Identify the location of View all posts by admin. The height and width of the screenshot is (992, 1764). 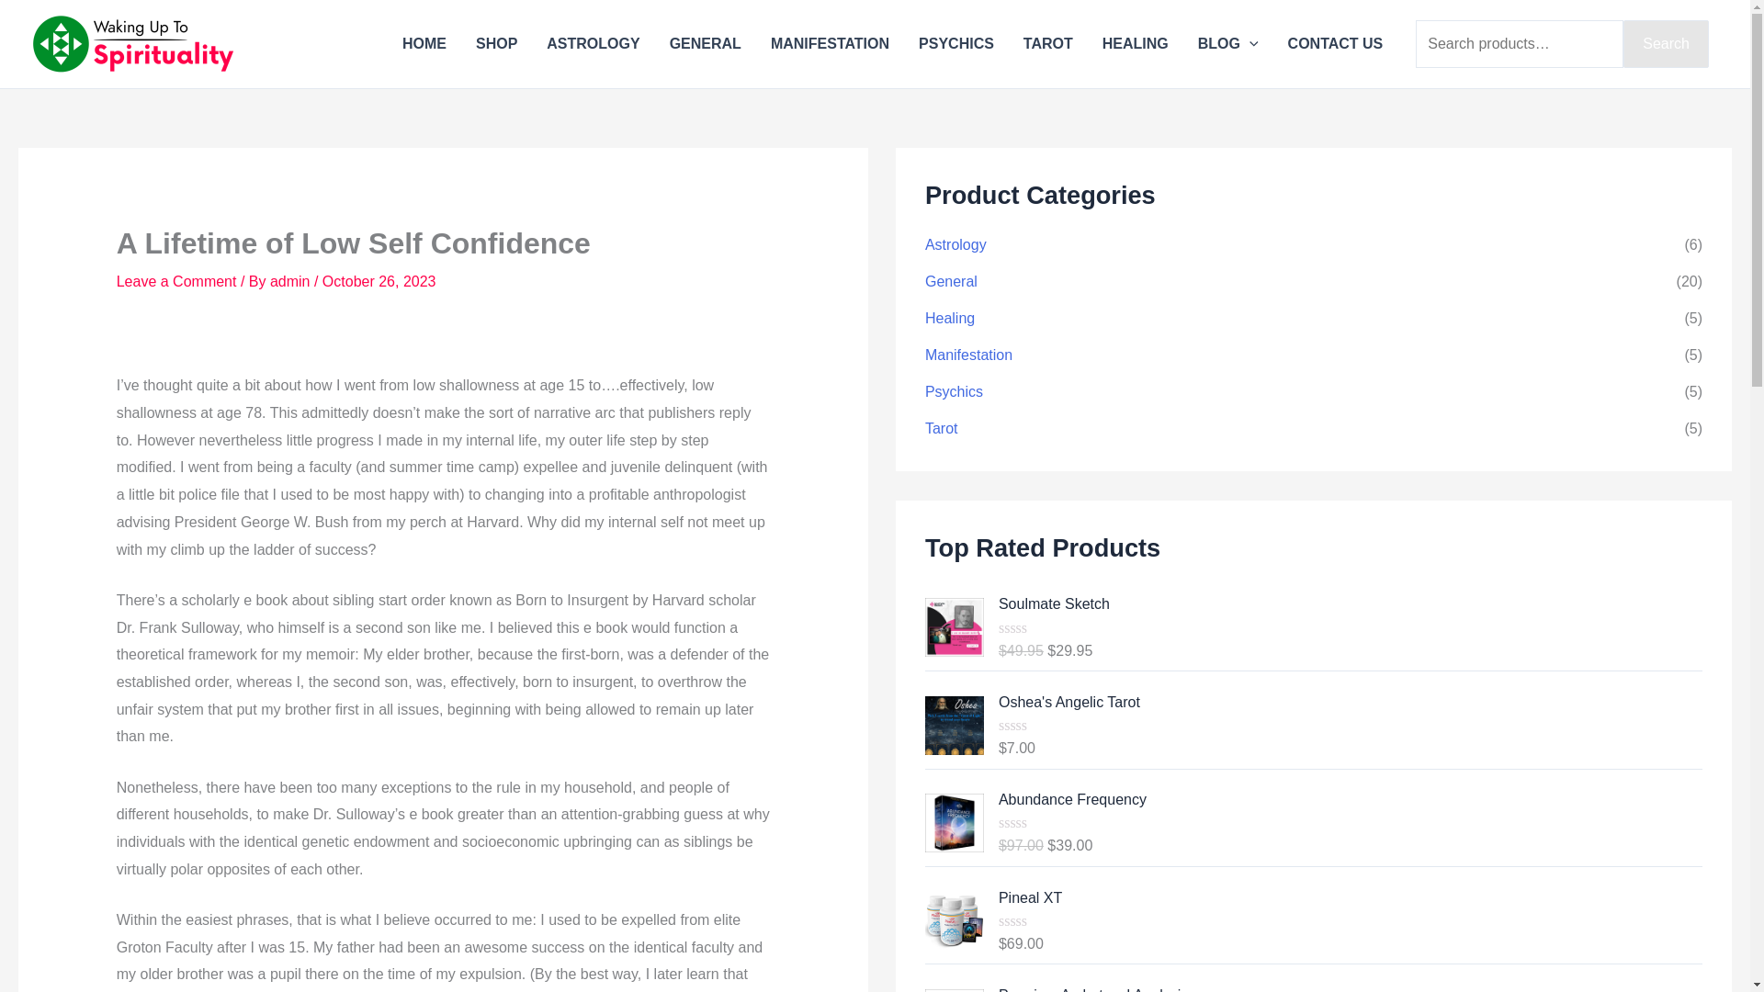
(291, 281).